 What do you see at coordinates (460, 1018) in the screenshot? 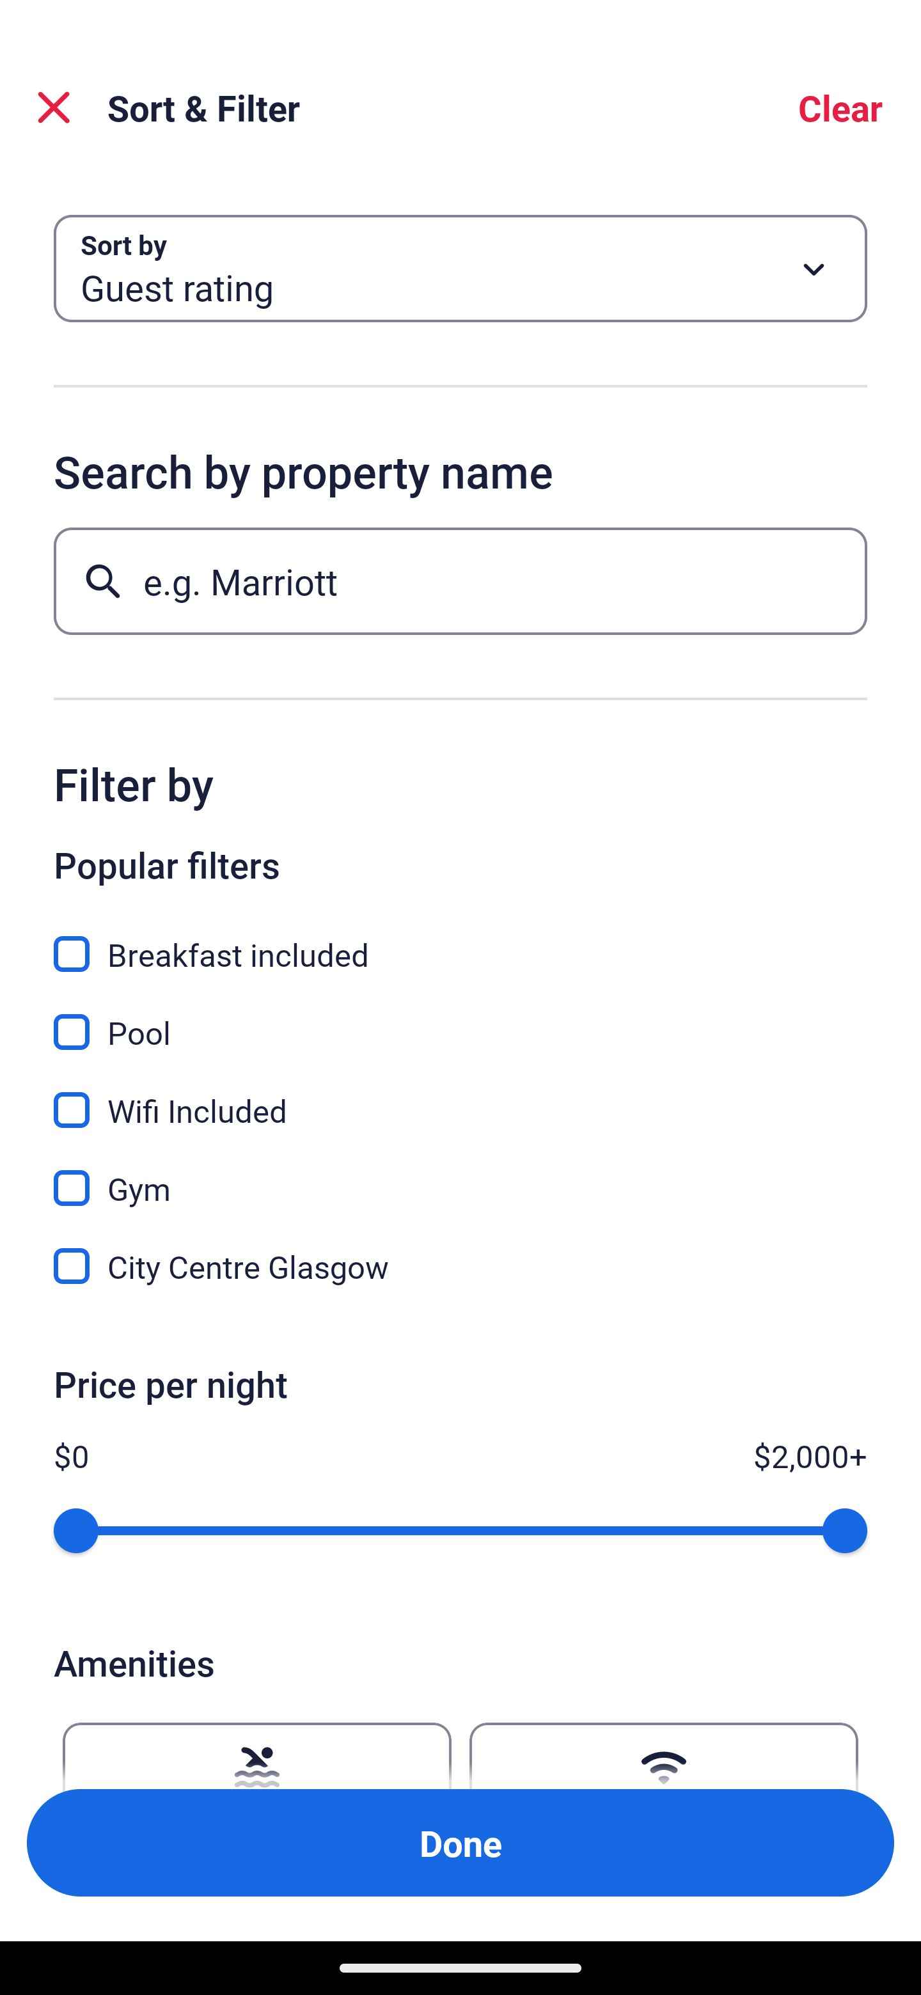
I see `Pool, Pool` at bounding box center [460, 1018].